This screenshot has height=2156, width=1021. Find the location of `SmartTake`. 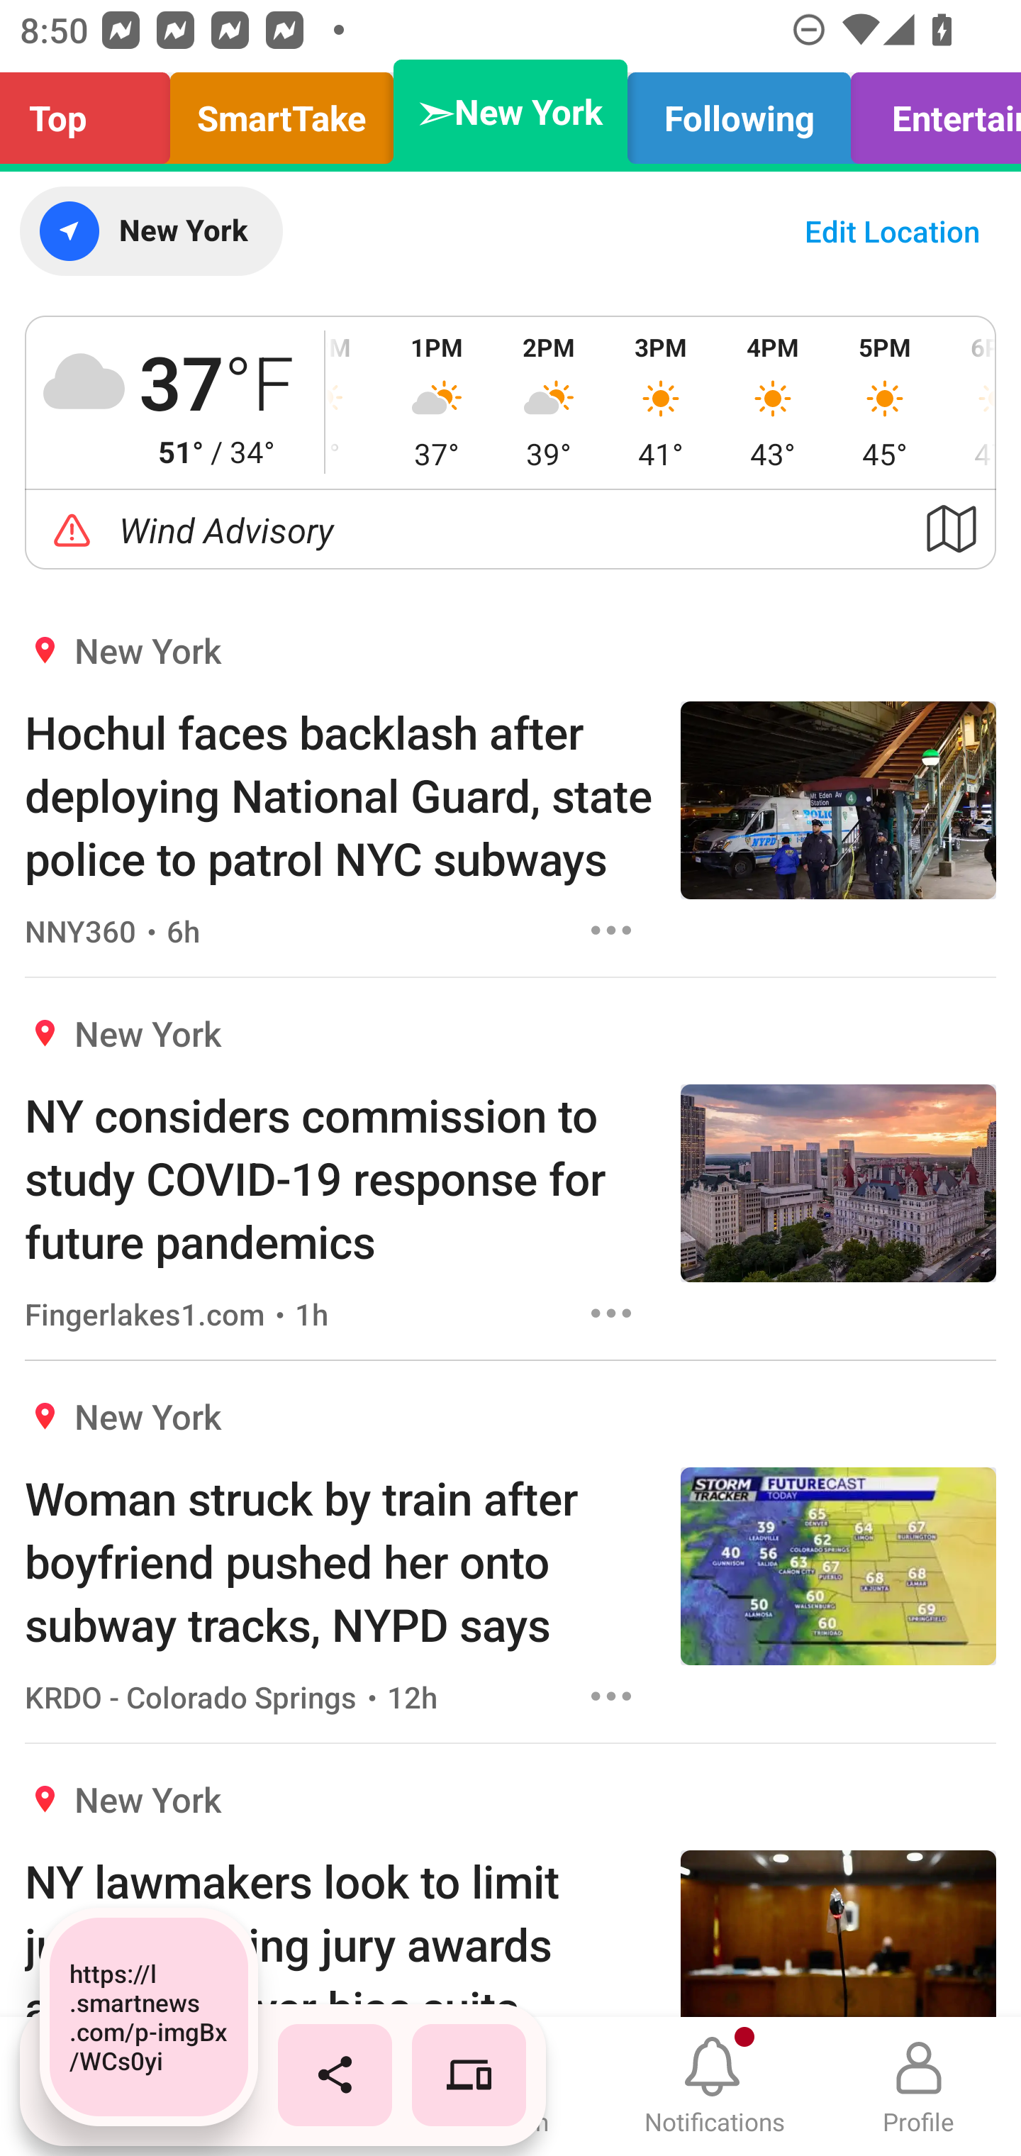

SmartTake is located at coordinates (281, 112).